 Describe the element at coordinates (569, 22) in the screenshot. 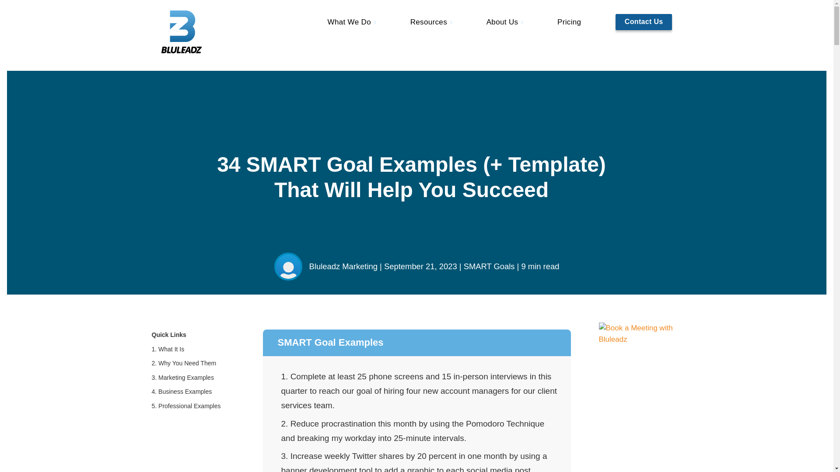

I see `Pricing` at that location.